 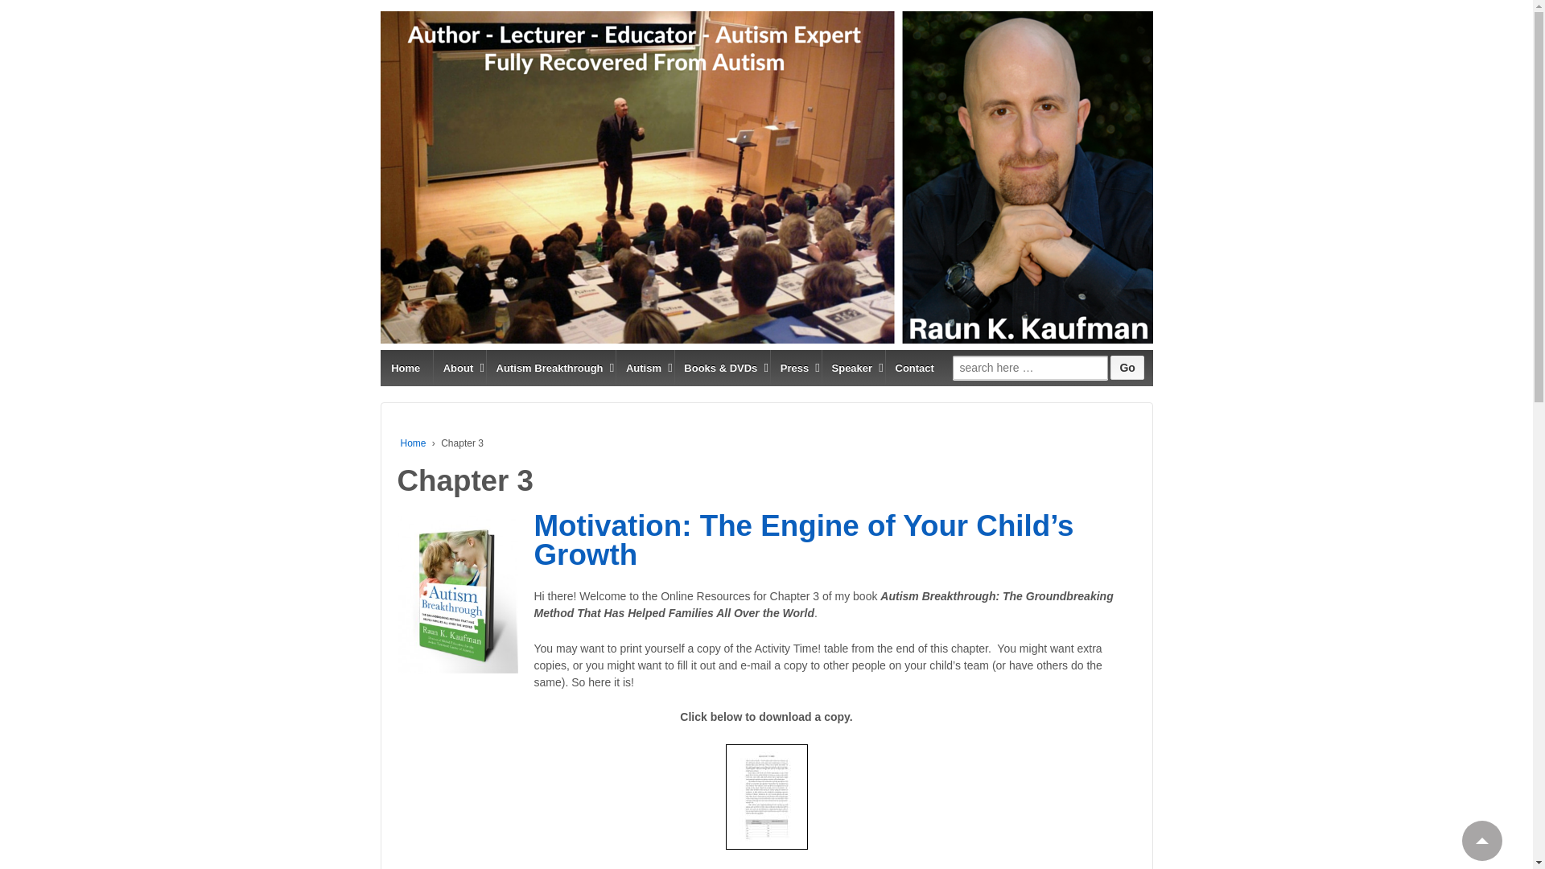 What do you see at coordinates (793, 368) in the screenshot?
I see `Press` at bounding box center [793, 368].